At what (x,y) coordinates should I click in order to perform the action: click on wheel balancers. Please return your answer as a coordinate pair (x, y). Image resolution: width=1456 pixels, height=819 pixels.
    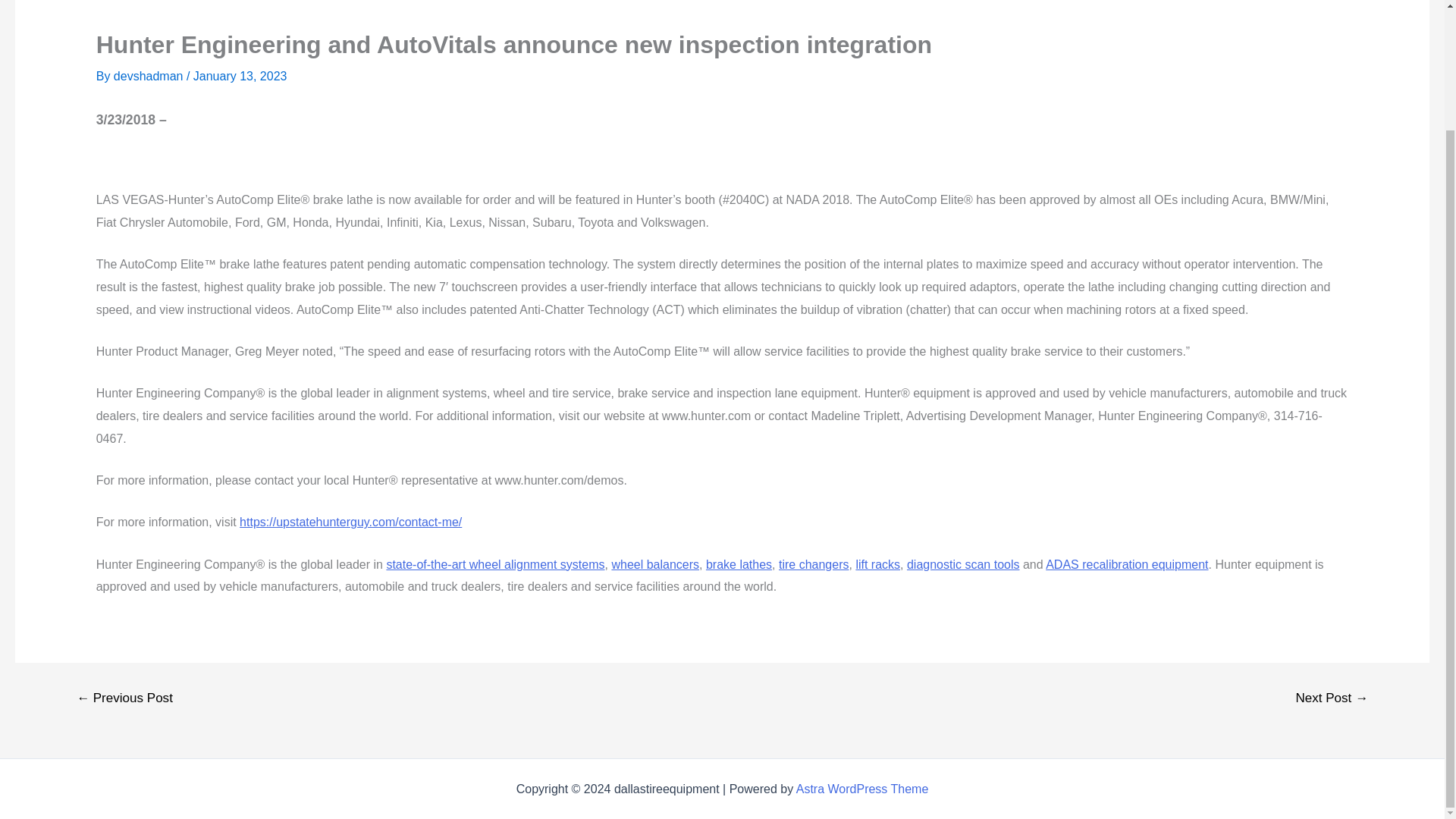
    Looking at the image, I should click on (655, 564).